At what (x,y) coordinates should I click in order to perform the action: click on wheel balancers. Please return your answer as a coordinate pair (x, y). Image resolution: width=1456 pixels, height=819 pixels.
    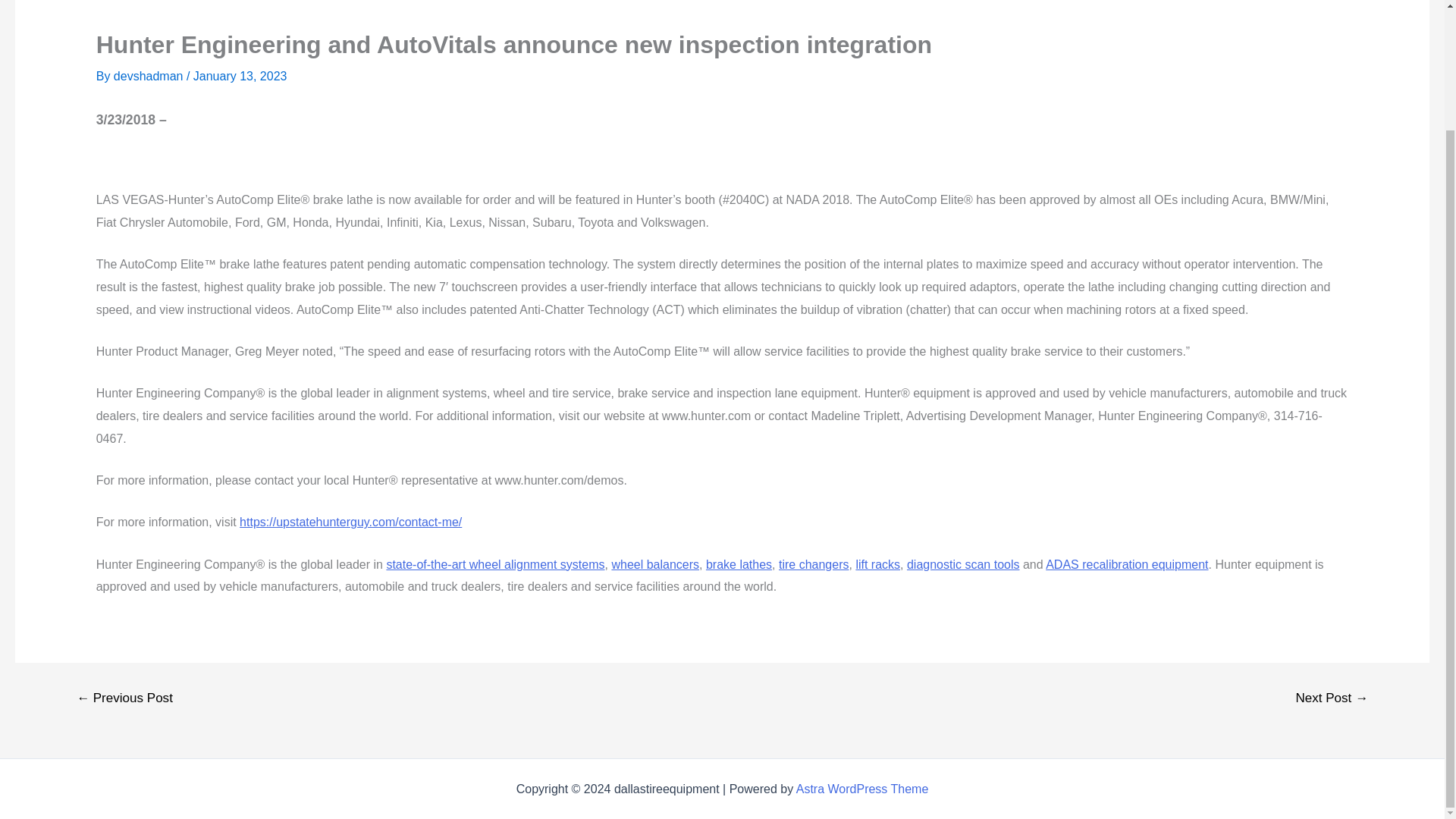
    Looking at the image, I should click on (655, 564).